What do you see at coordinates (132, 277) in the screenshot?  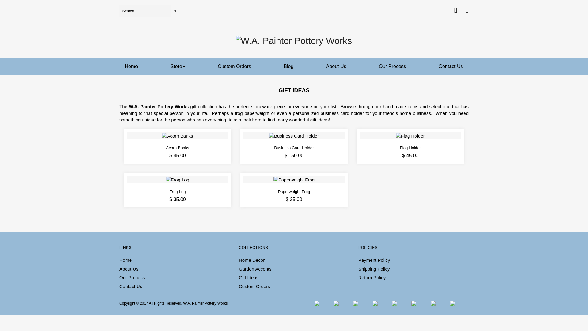 I see `Our Process` at bounding box center [132, 277].